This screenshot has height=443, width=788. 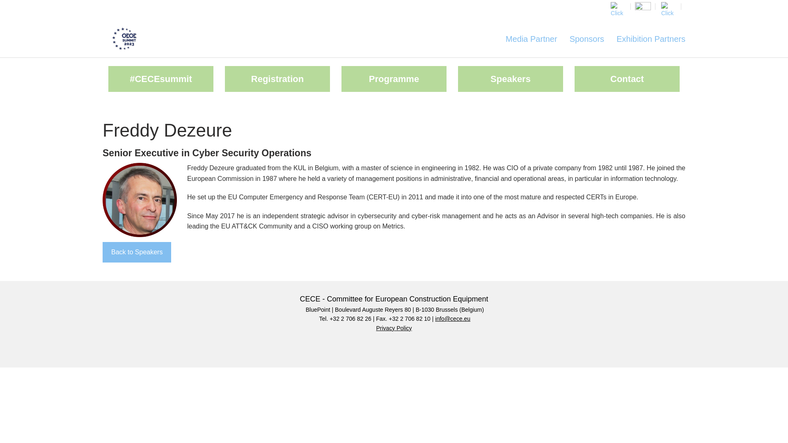 I want to click on Registration, so click(x=277, y=79).